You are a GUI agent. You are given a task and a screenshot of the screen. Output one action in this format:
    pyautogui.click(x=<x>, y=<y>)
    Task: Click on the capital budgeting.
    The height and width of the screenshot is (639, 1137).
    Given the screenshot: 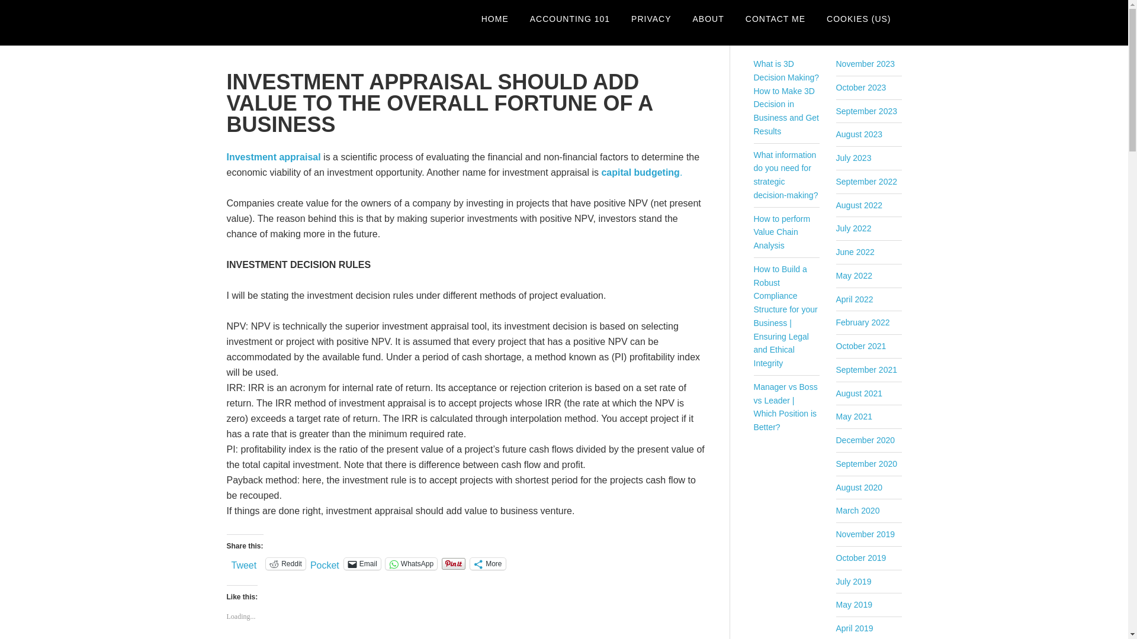 What is the action you would take?
    pyautogui.click(x=642, y=172)
    